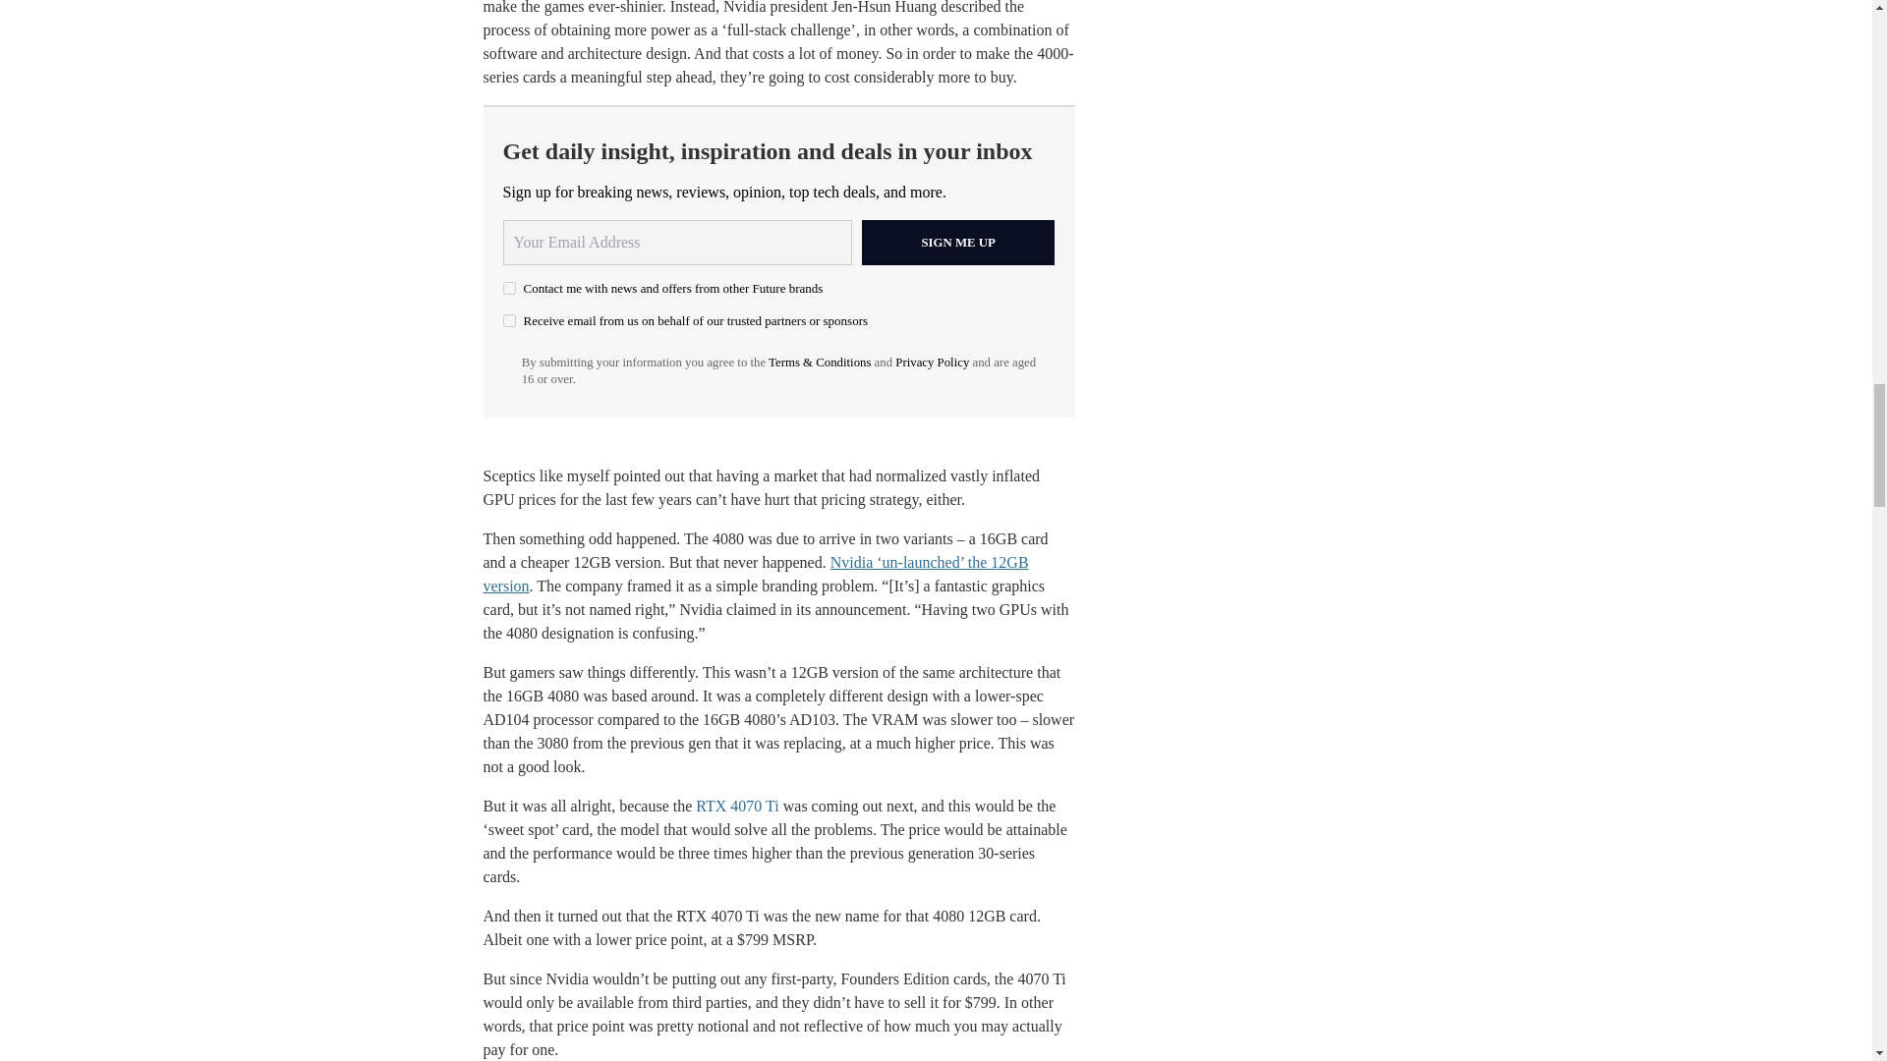 The width and height of the screenshot is (1887, 1061). I want to click on on, so click(509, 320).